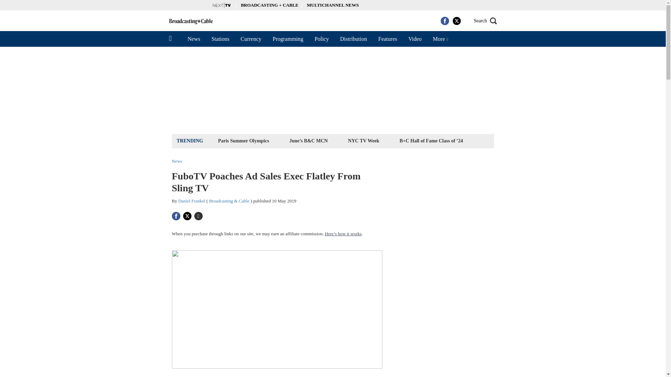 This screenshot has height=377, width=671. Describe the element at coordinates (387, 39) in the screenshot. I see `Features` at that location.